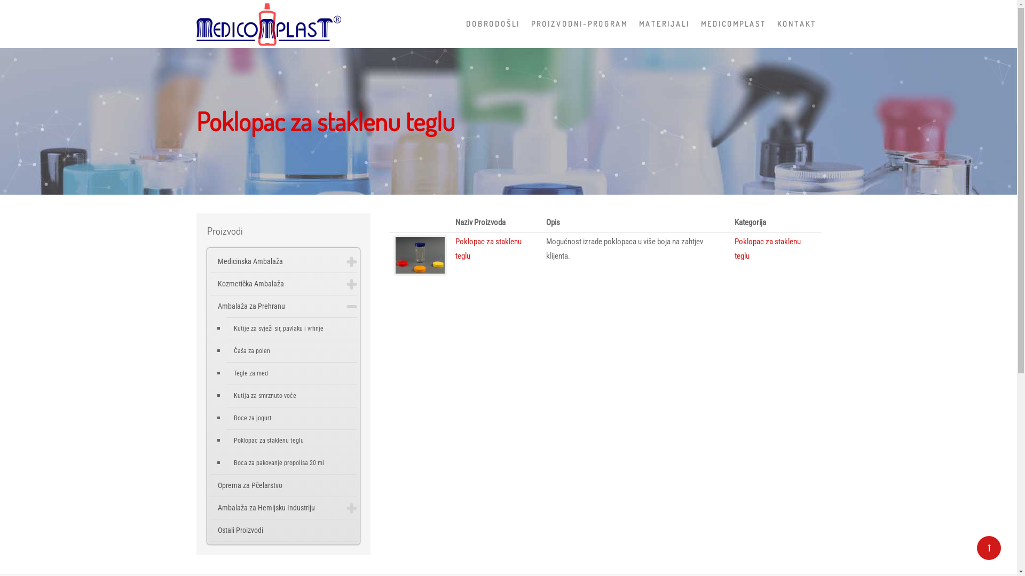  What do you see at coordinates (488, 249) in the screenshot?
I see `Poklopac za staklenu teglu` at bounding box center [488, 249].